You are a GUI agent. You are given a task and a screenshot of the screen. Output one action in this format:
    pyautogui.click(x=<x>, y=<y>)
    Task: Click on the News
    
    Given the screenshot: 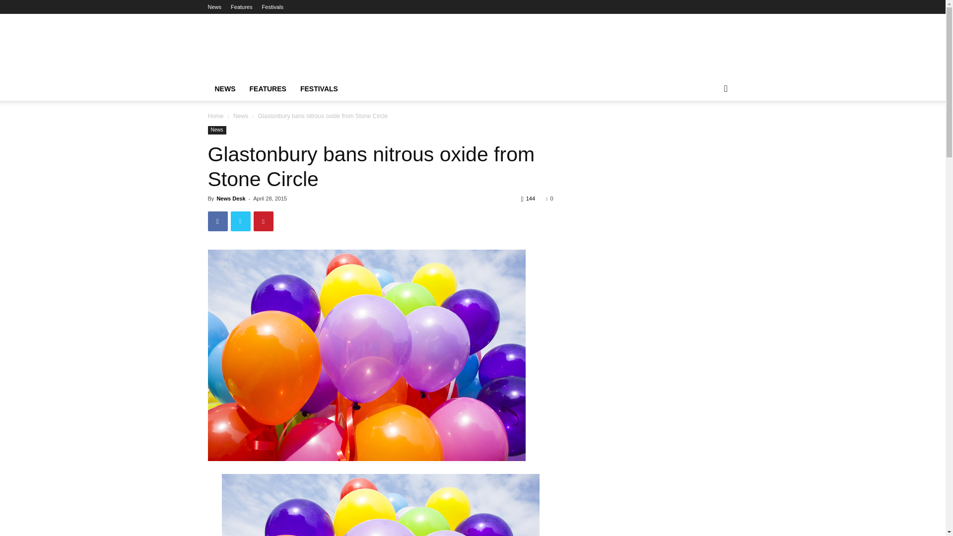 What is the action you would take?
    pyautogui.click(x=240, y=116)
    